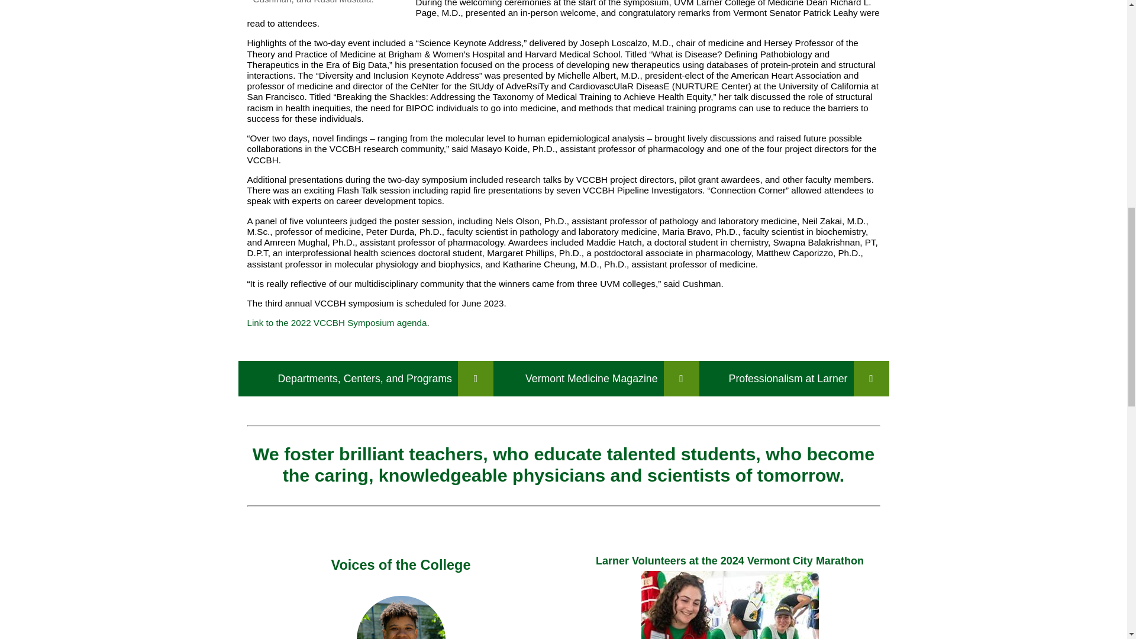 The image size is (1136, 639). Describe the element at coordinates (401, 617) in the screenshot. I see `Evelyn Thomas` at that location.